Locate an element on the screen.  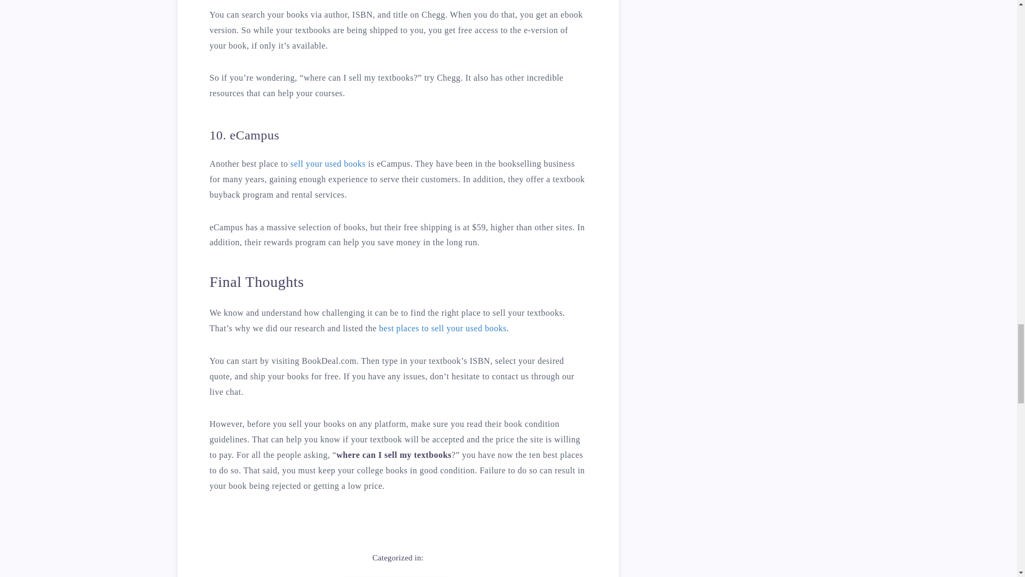
sell your used books is located at coordinates (328, 163).